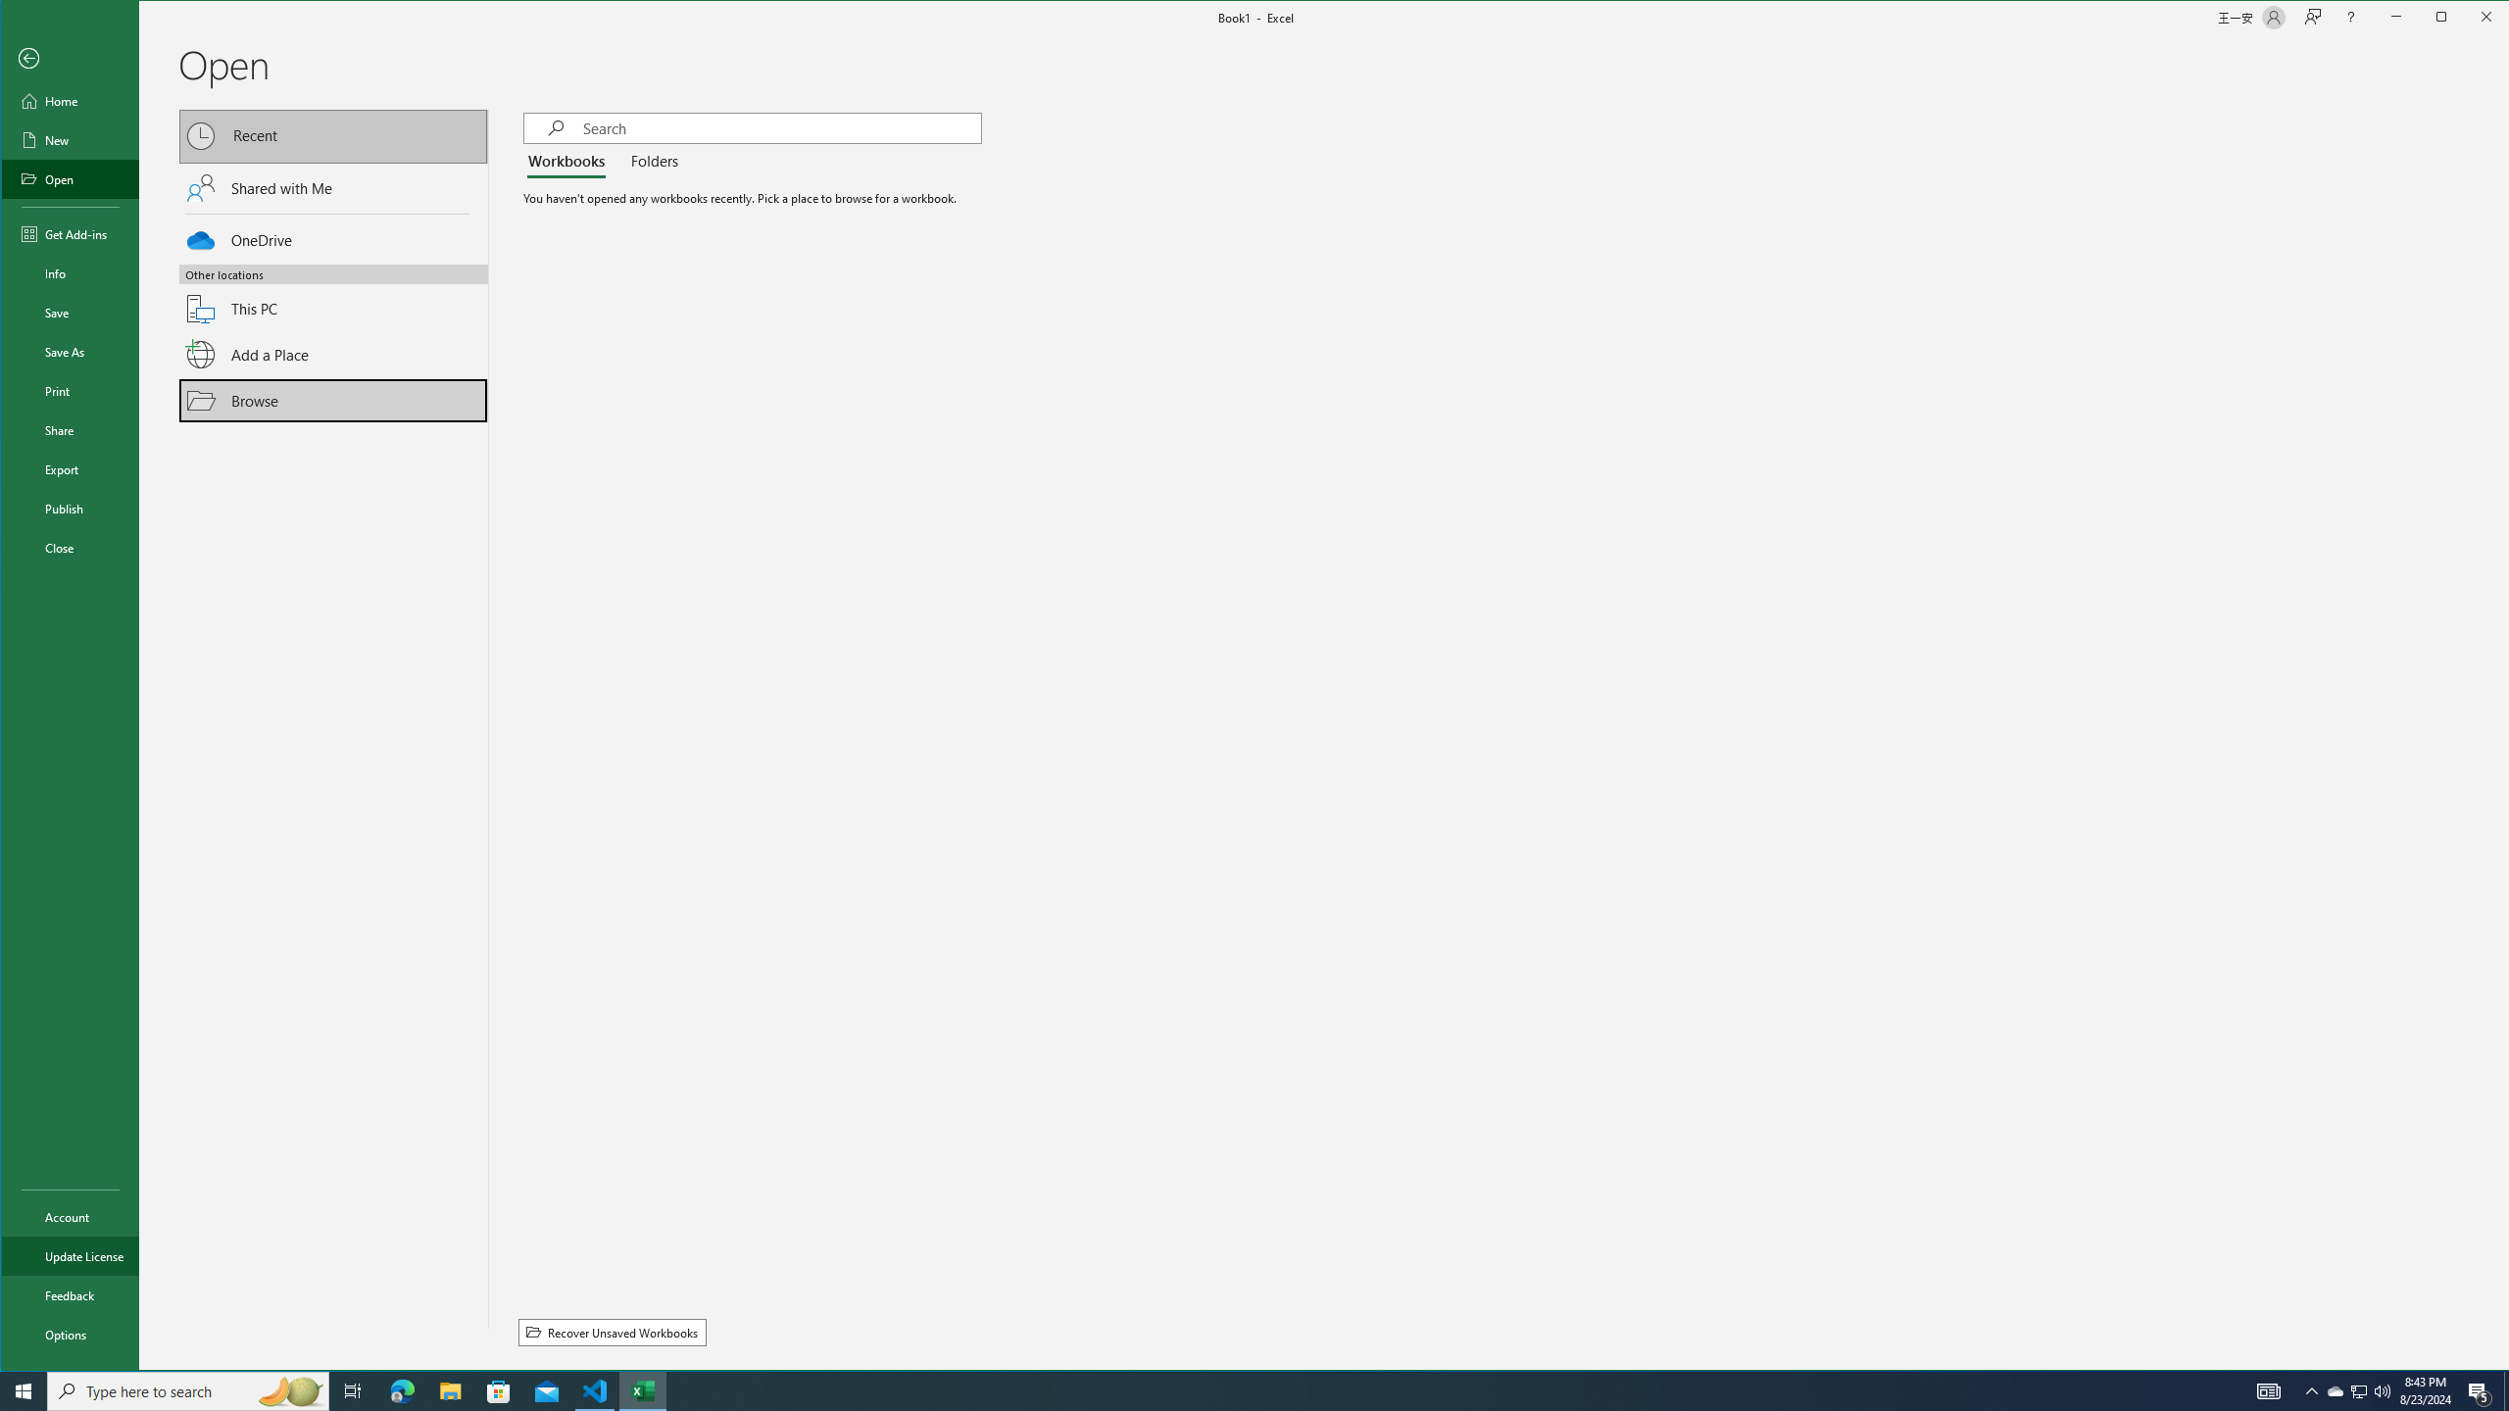 The width and height of the screenshot is (2509, 1411). I want to click on Q2790: 100%, so click(2382, 1391).